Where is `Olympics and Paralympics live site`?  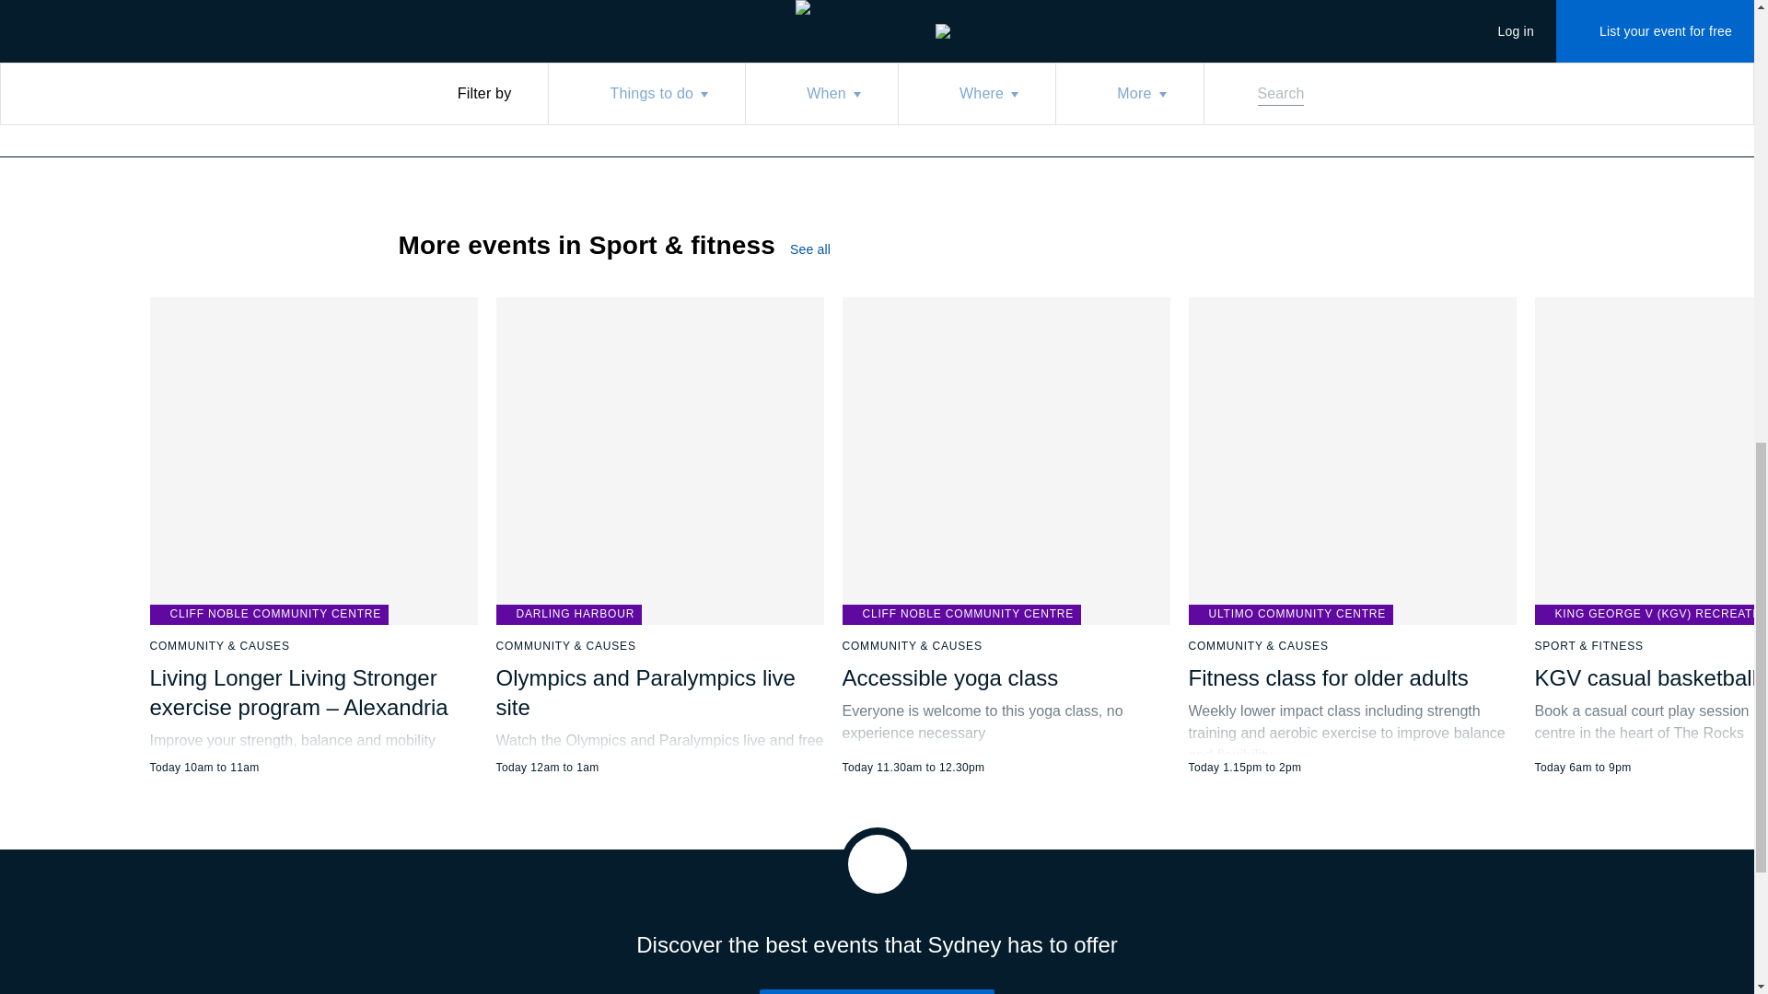 Olympics and Paralympics live site is located at coordinates (645, 692).